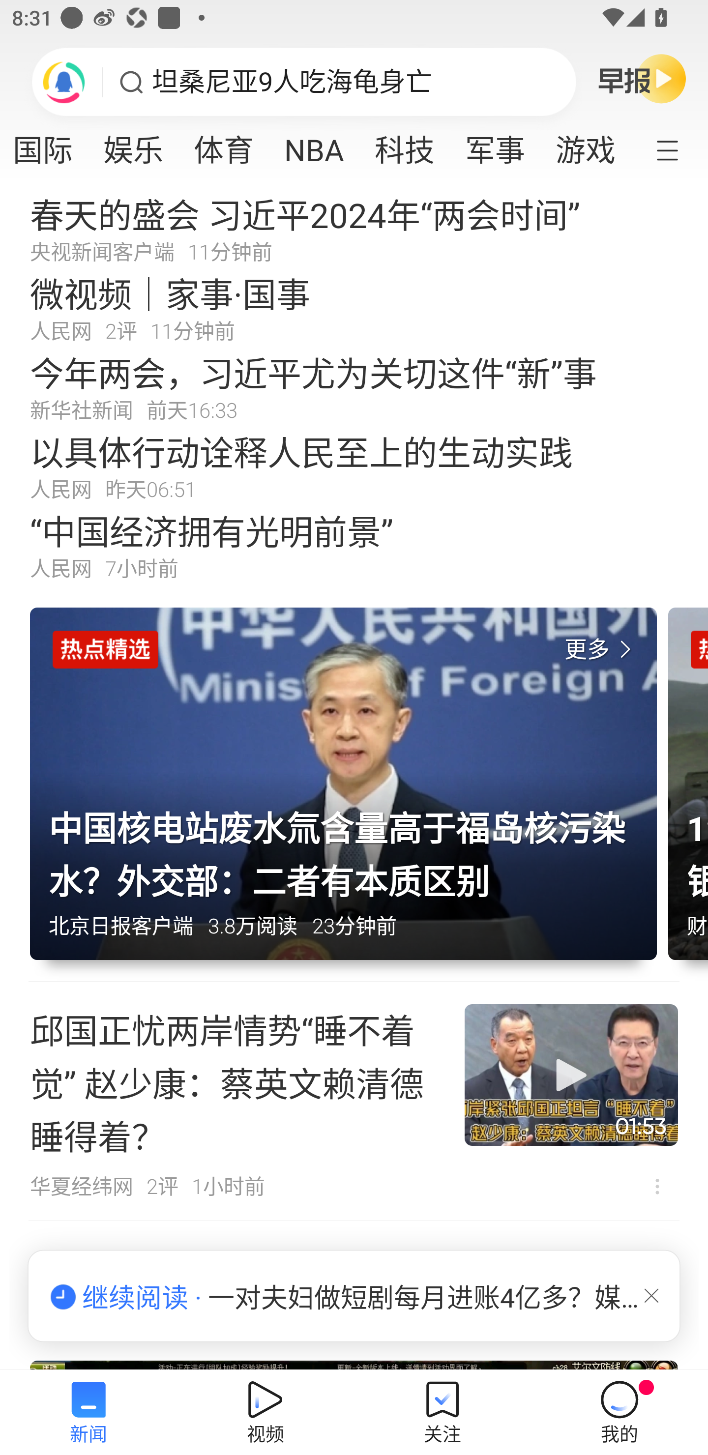 This screenshot has height=1455, width=708. I want to click on 国际, so click(51, 145).